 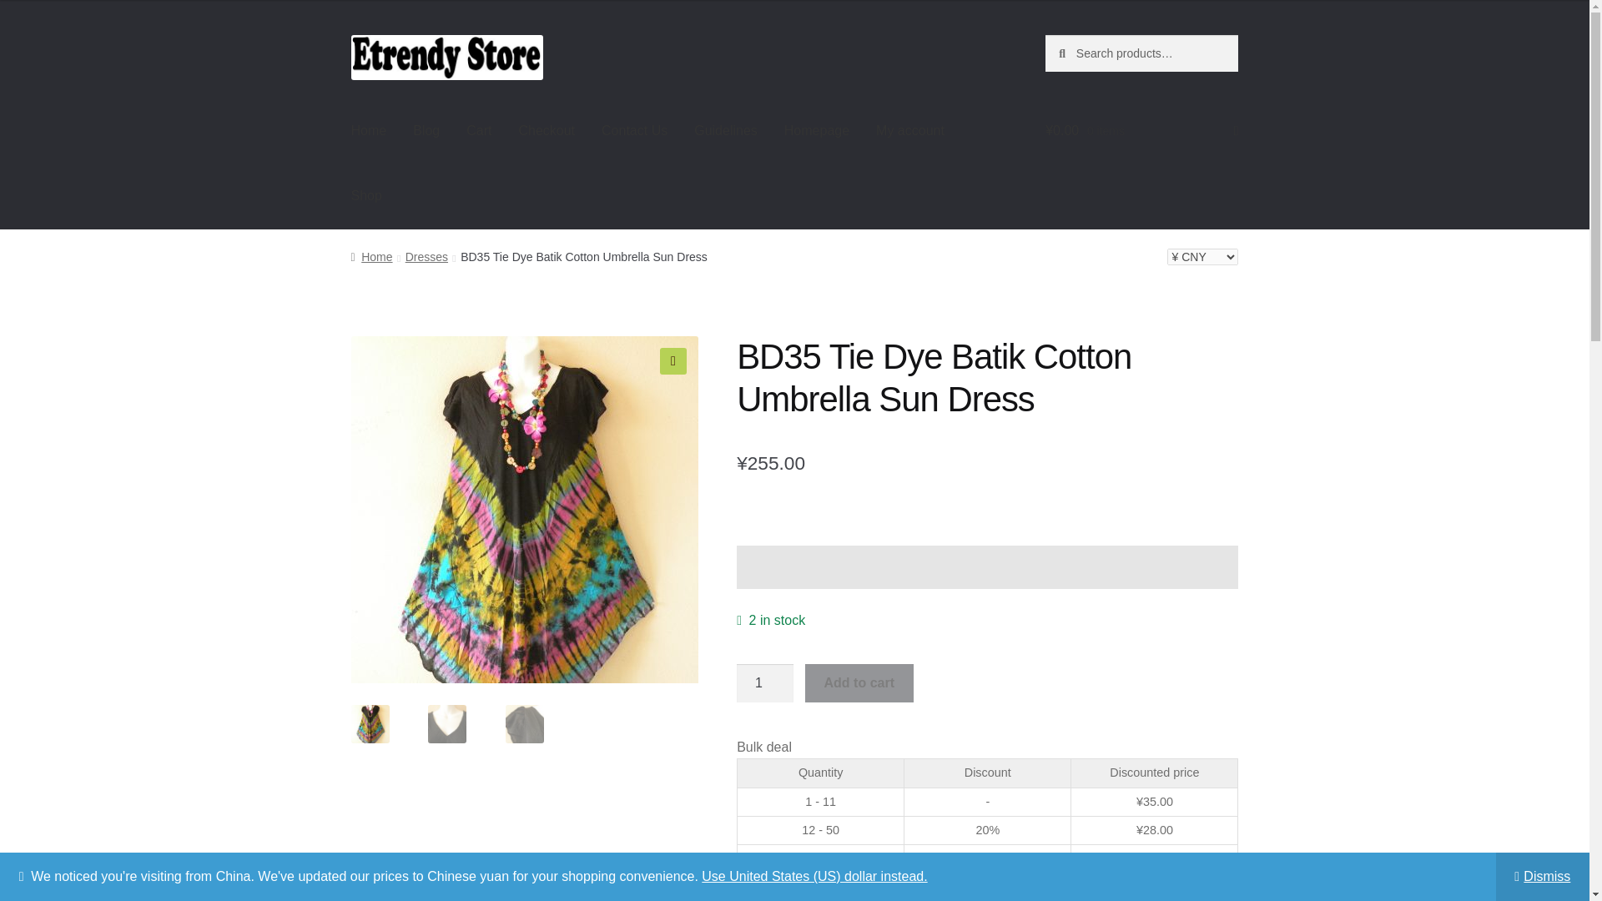 I want to click on batik dress32a, so click(x=872, y=466).